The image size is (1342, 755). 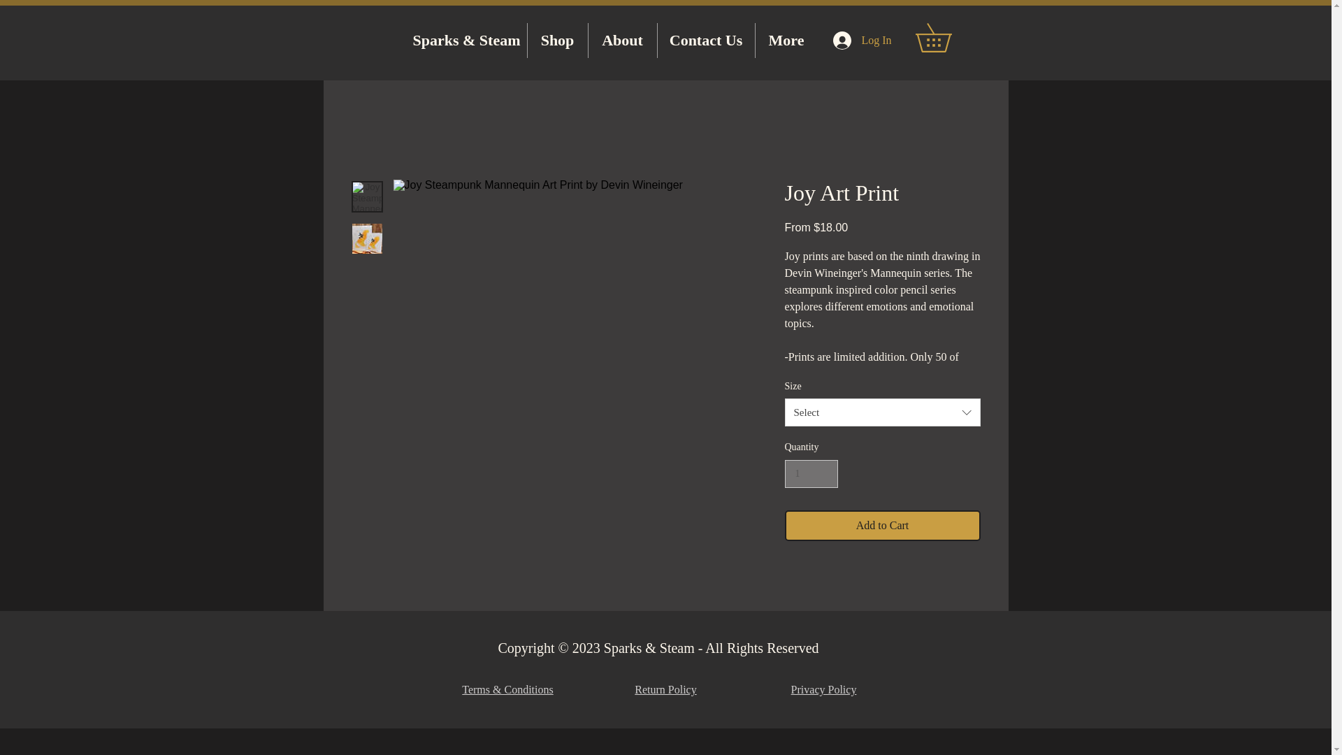 What do you see at coordinates (623, 41) in the screenshot?
I see `About` at bounding box center [623, 41].